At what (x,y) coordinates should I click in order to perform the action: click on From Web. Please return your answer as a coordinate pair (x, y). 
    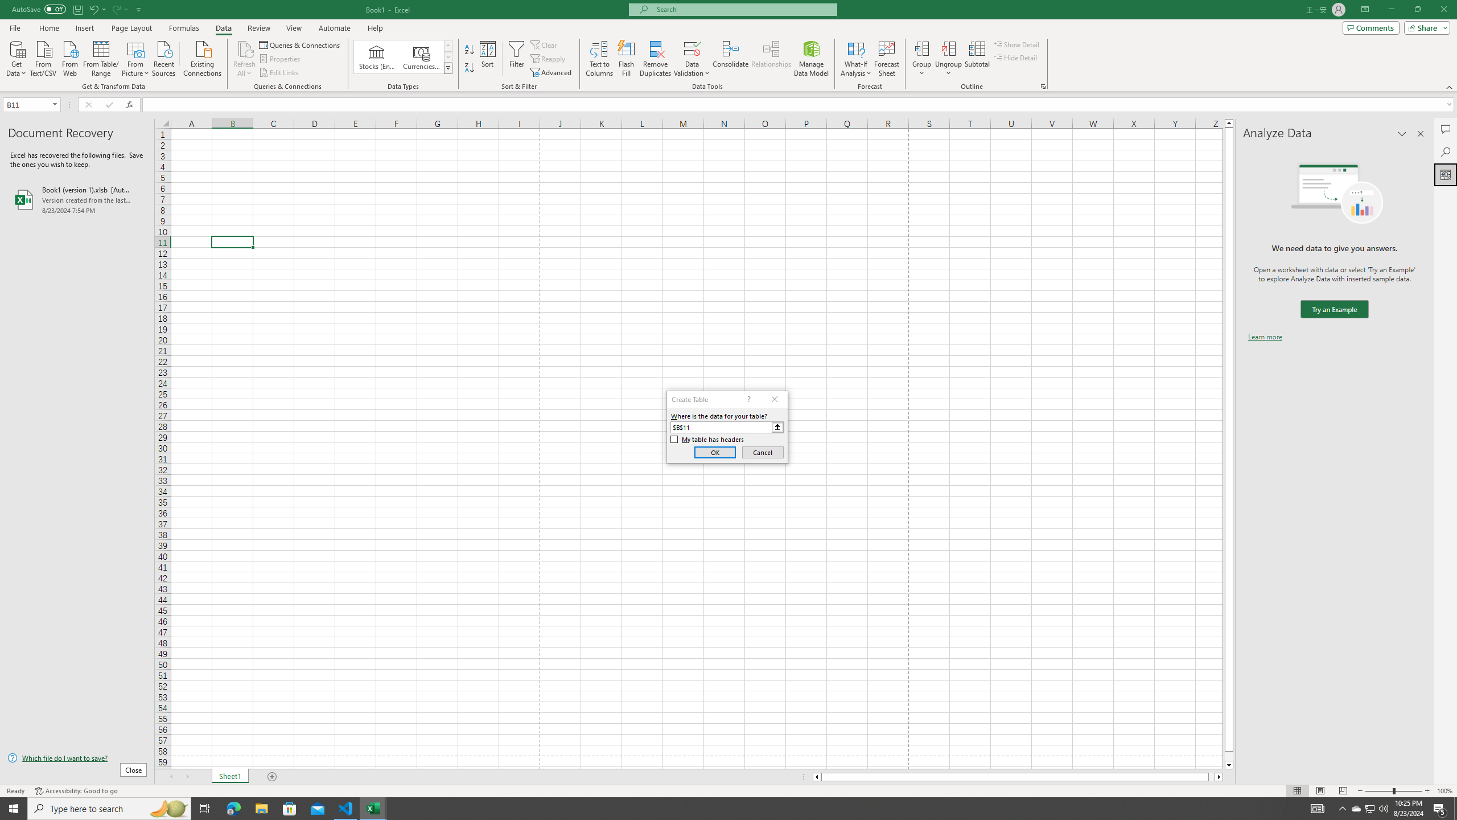
    Looking at the image, I should click on (69, 58).